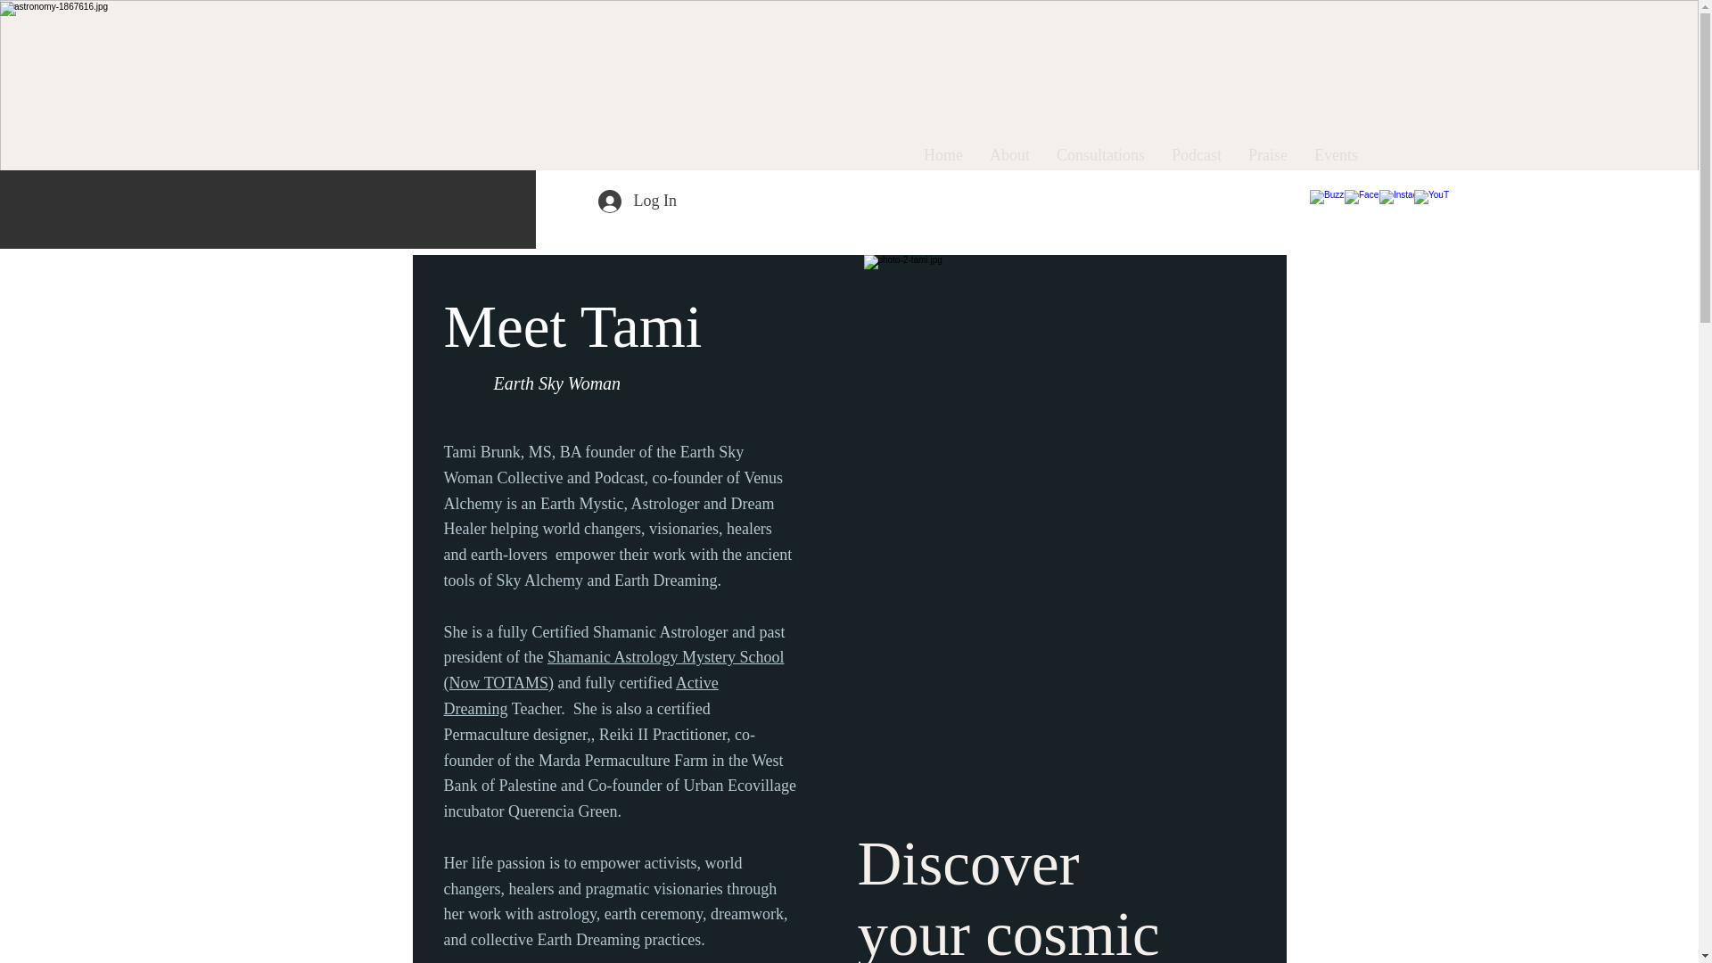 The height and width of the screenshot is (963, 1712). I want to click on Discover, so click(1119, 781).